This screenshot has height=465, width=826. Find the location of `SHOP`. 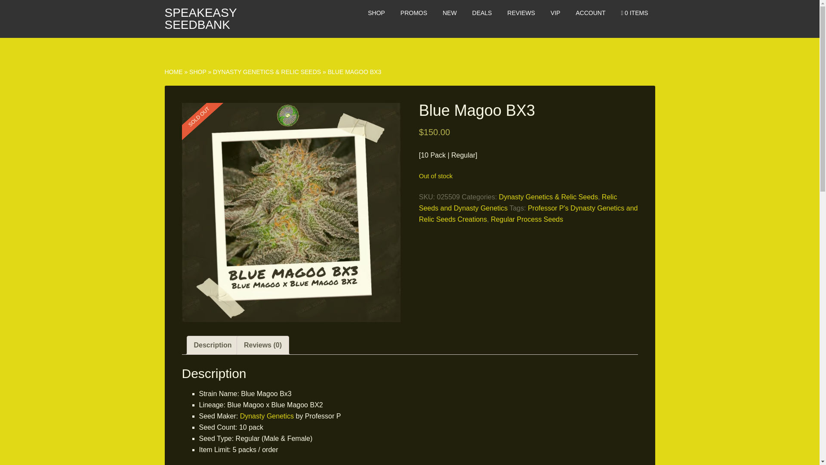

SHOP is located at coordinates (197, 71).